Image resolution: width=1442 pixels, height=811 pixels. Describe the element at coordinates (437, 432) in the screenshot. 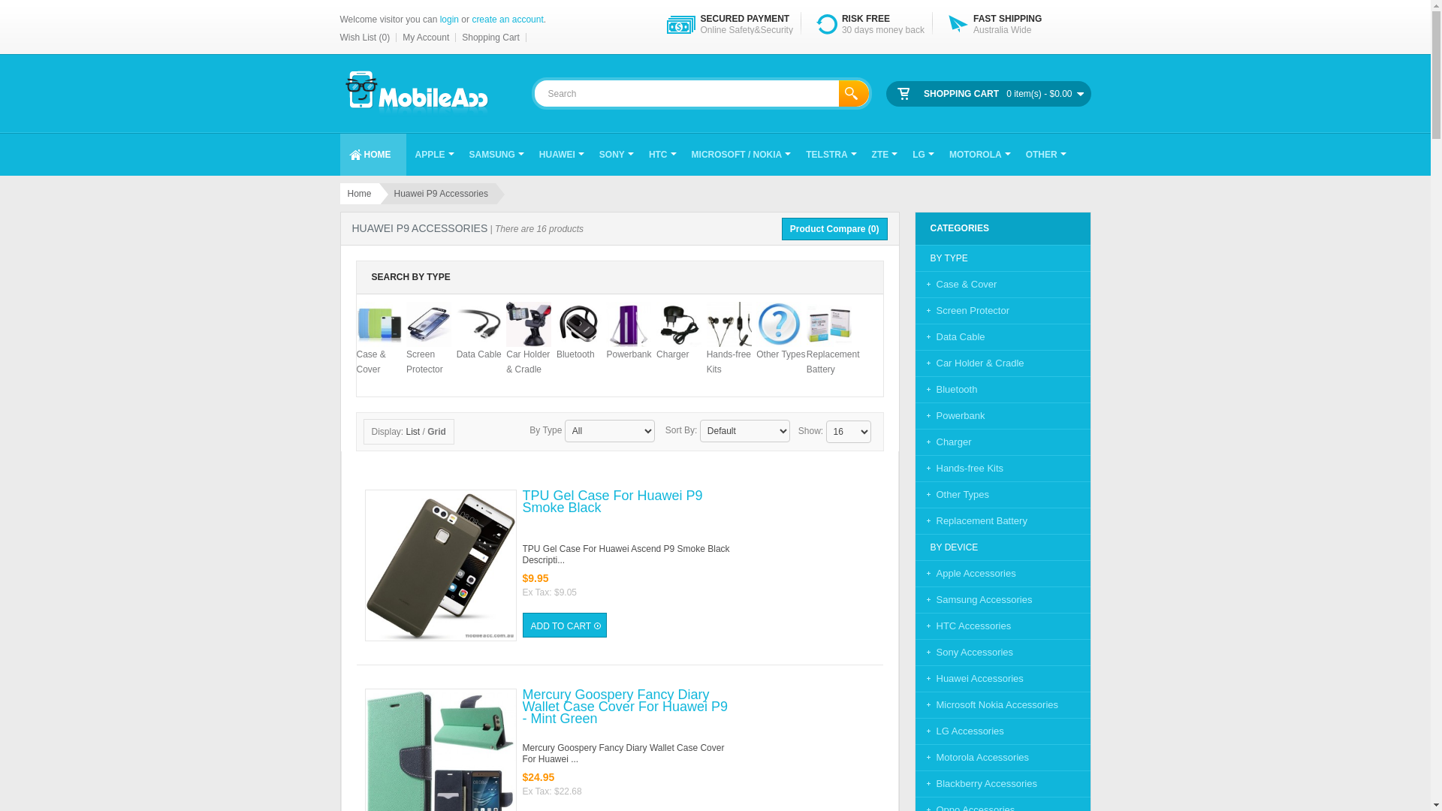

I see `Grid` at that location.